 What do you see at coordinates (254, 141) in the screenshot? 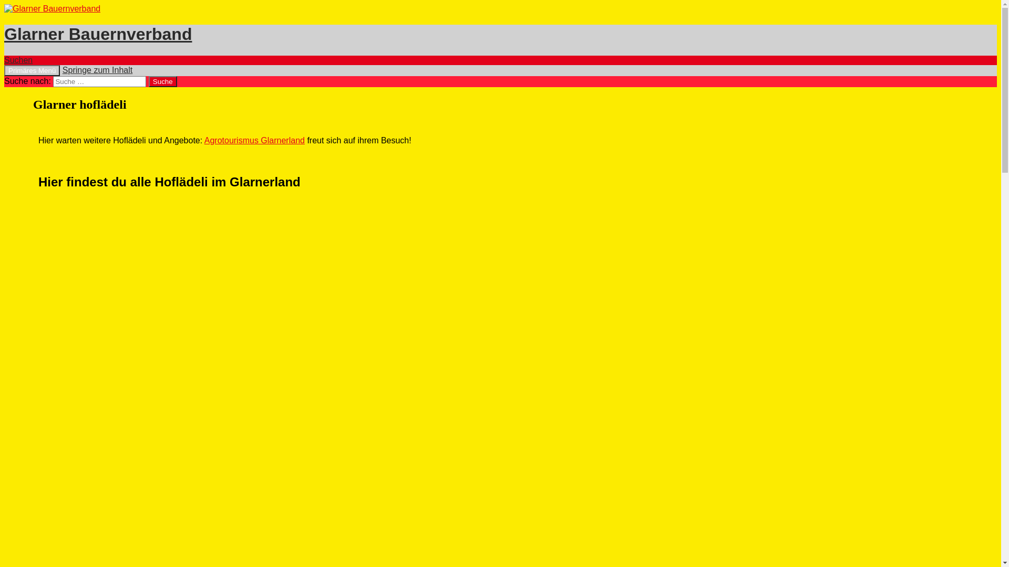
I see `Agrotourismus Glarnerland` at bounding box center [254, 141].